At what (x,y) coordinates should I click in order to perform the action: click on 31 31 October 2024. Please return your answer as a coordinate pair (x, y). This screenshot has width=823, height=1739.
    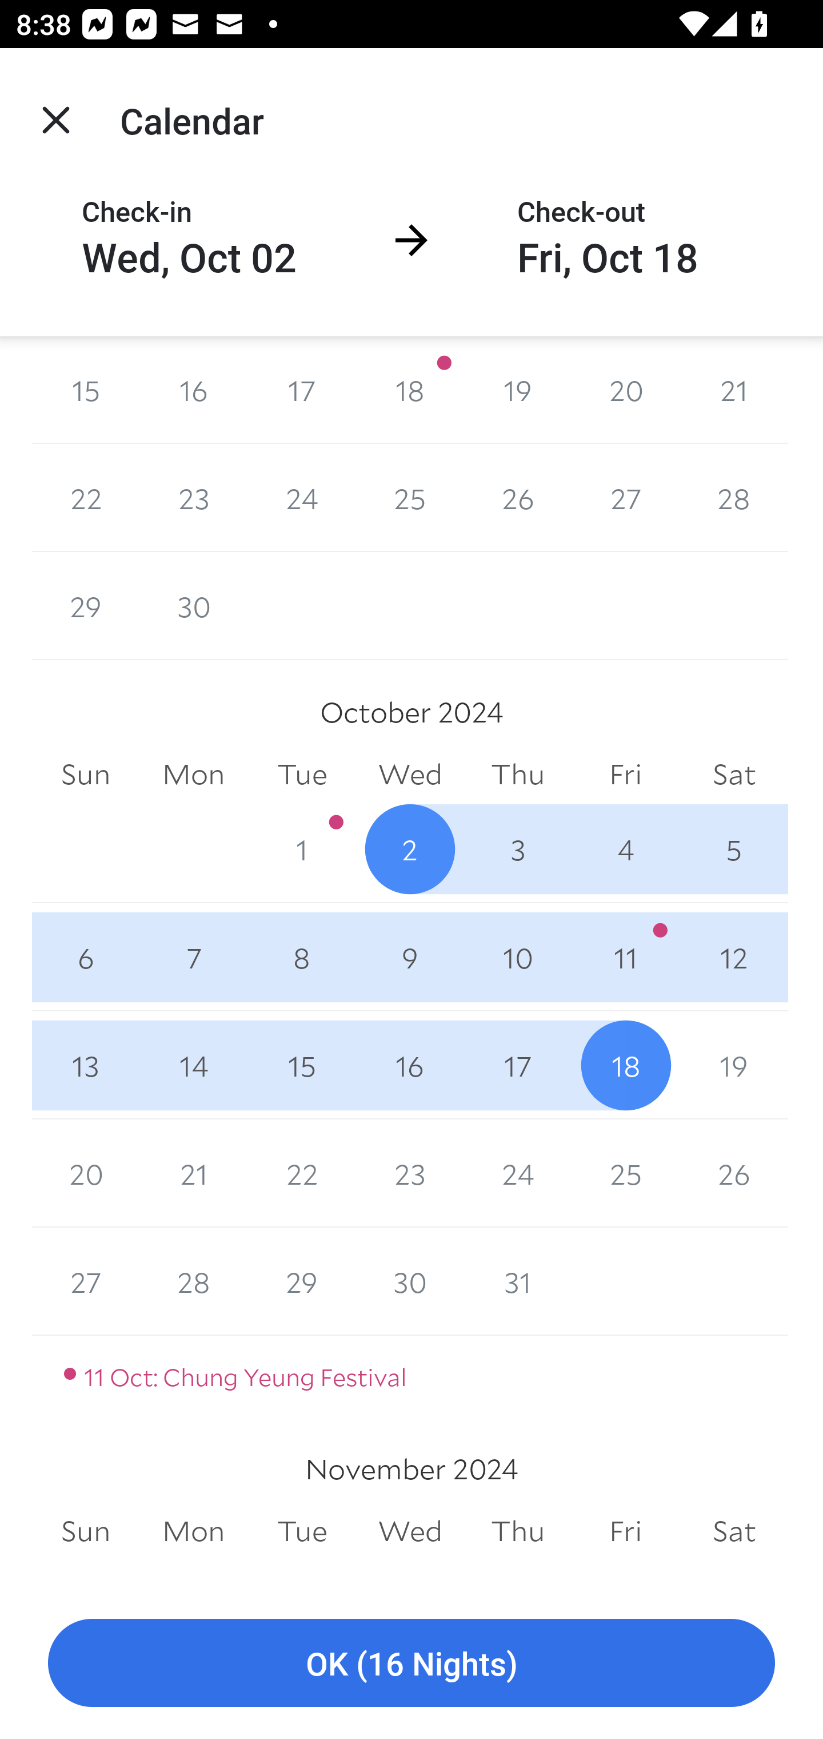
    Looking at the image, I should click on (518, 1281).